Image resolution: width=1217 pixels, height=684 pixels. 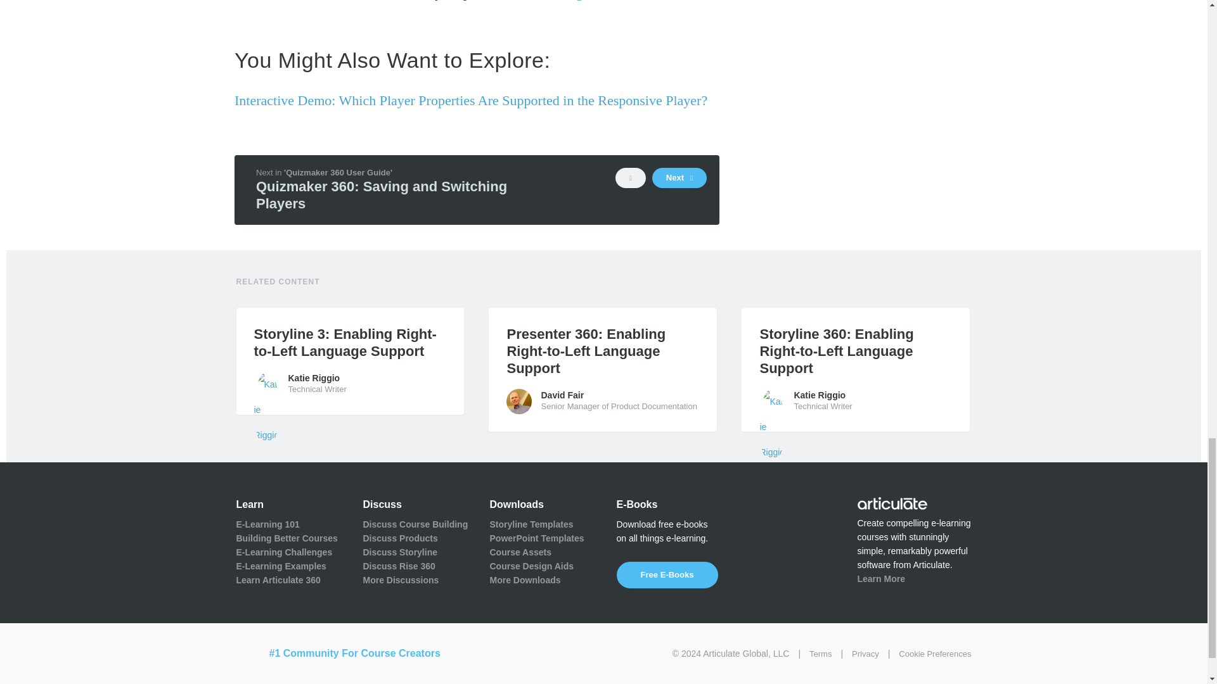 What do you see at coordinates (602, 351) in the screenshot?
I see `Presenter 360: Enabling Right-to-Left Language Support` at bounding box center [602, 351].